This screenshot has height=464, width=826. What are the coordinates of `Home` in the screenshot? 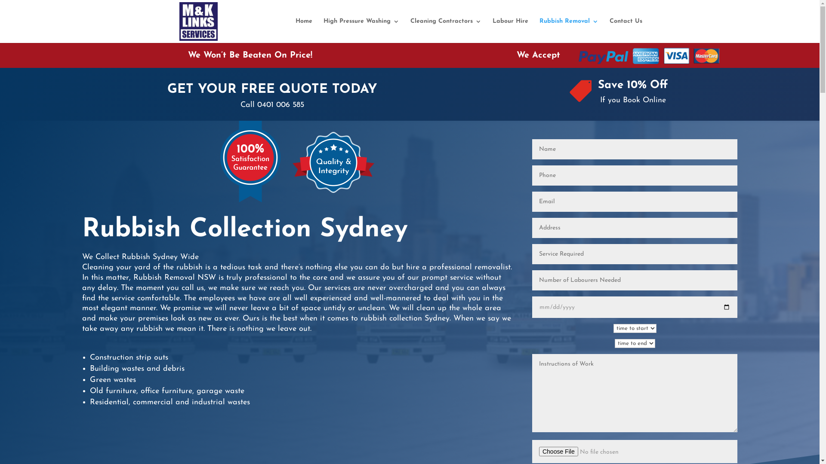 It's located at (304, 31).